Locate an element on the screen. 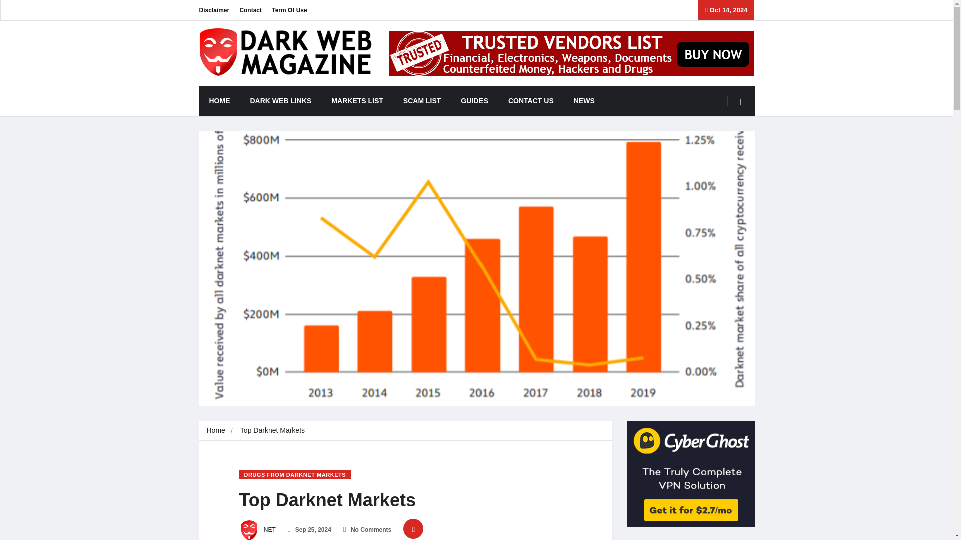 The width and height of the screenshot is (961, 540). NET is located at coordinates (257, 530).